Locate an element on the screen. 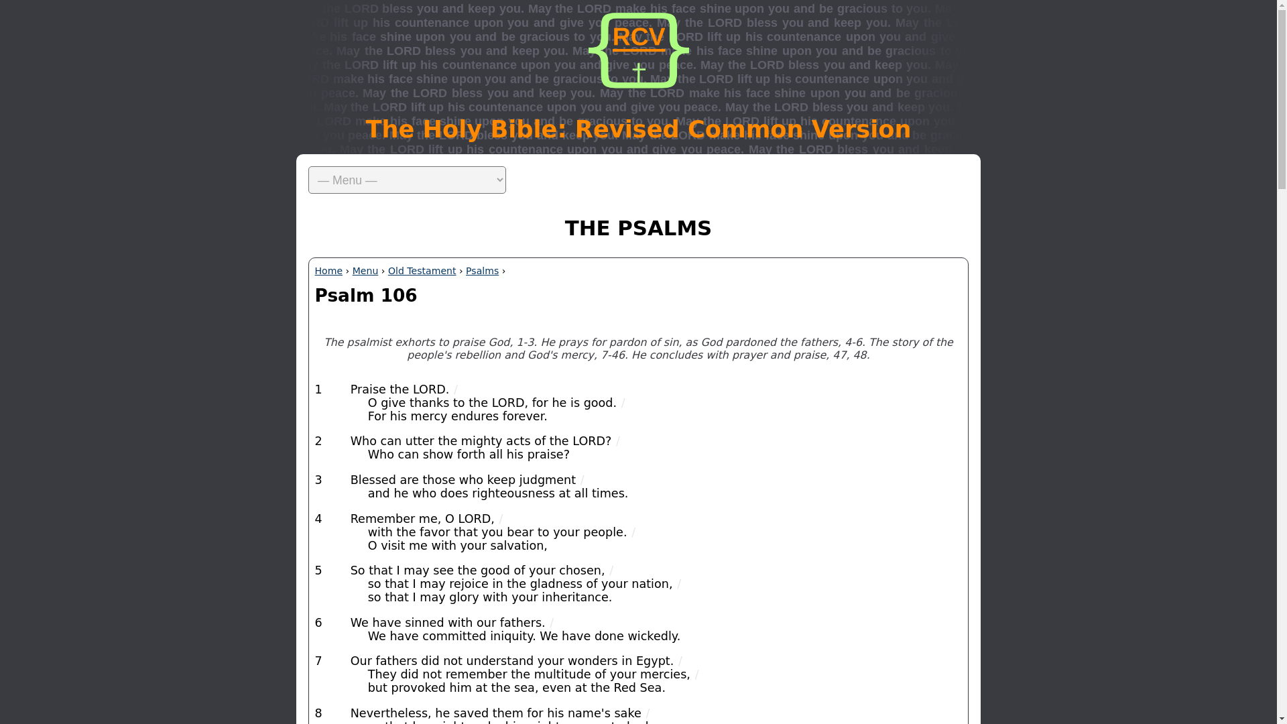 The width and height of the screenshot is (1287, 724). Old Testament is located at coordinates (422, 271).